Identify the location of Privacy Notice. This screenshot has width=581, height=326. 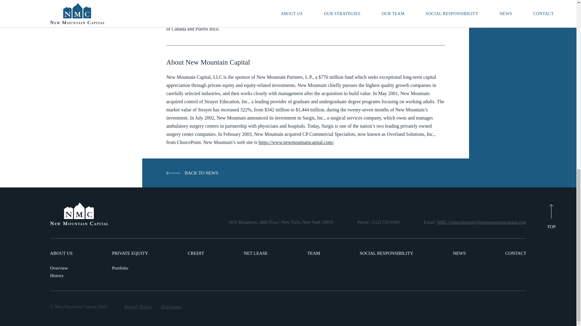
(138, 307).